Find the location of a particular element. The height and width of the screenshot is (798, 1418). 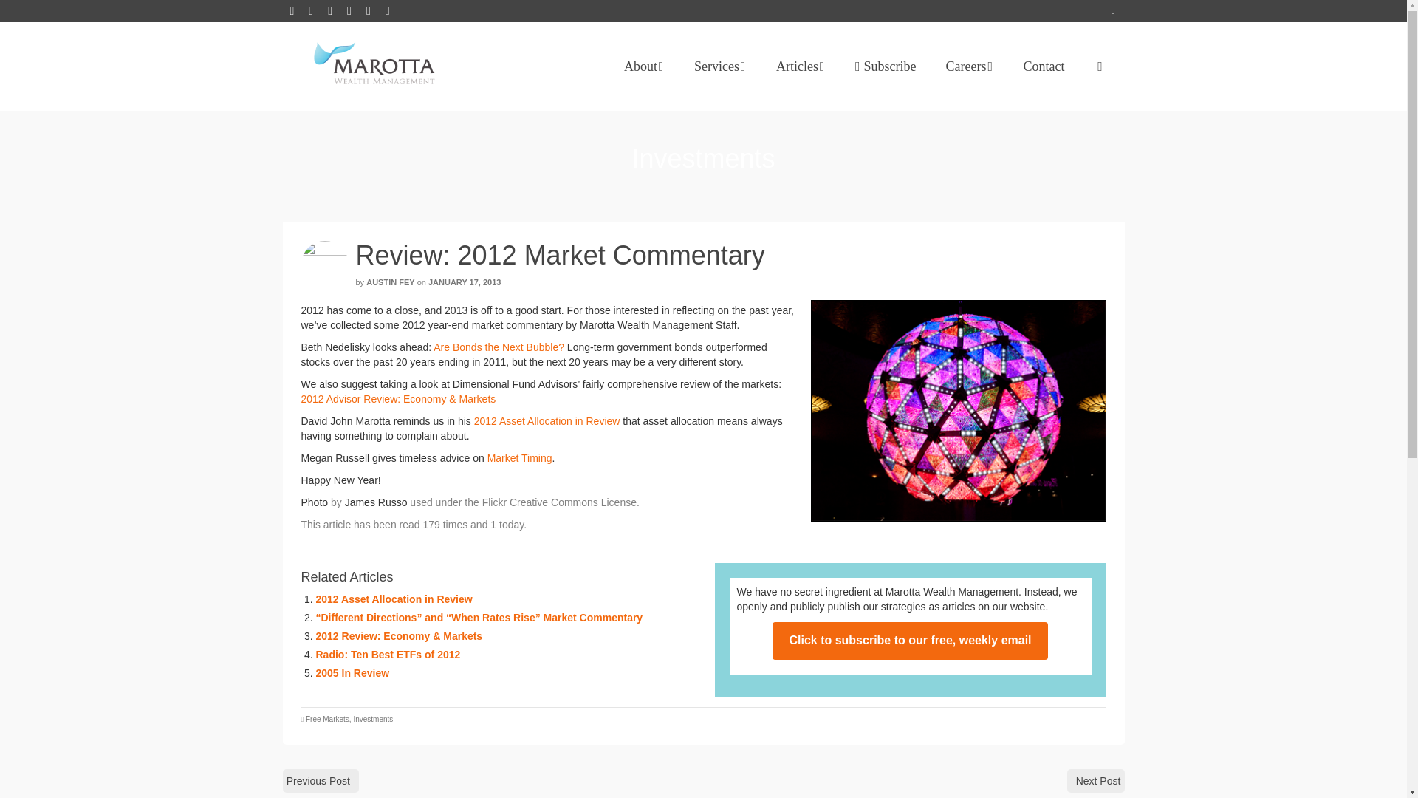

Articles is located at coordinates (801, 66).